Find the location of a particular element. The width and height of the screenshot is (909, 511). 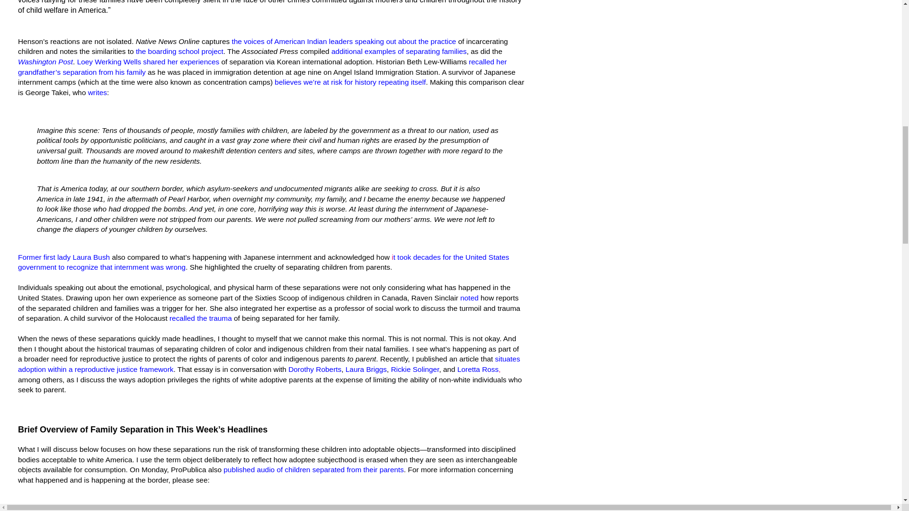

the boarding school project is located at coordinates (179, 51).